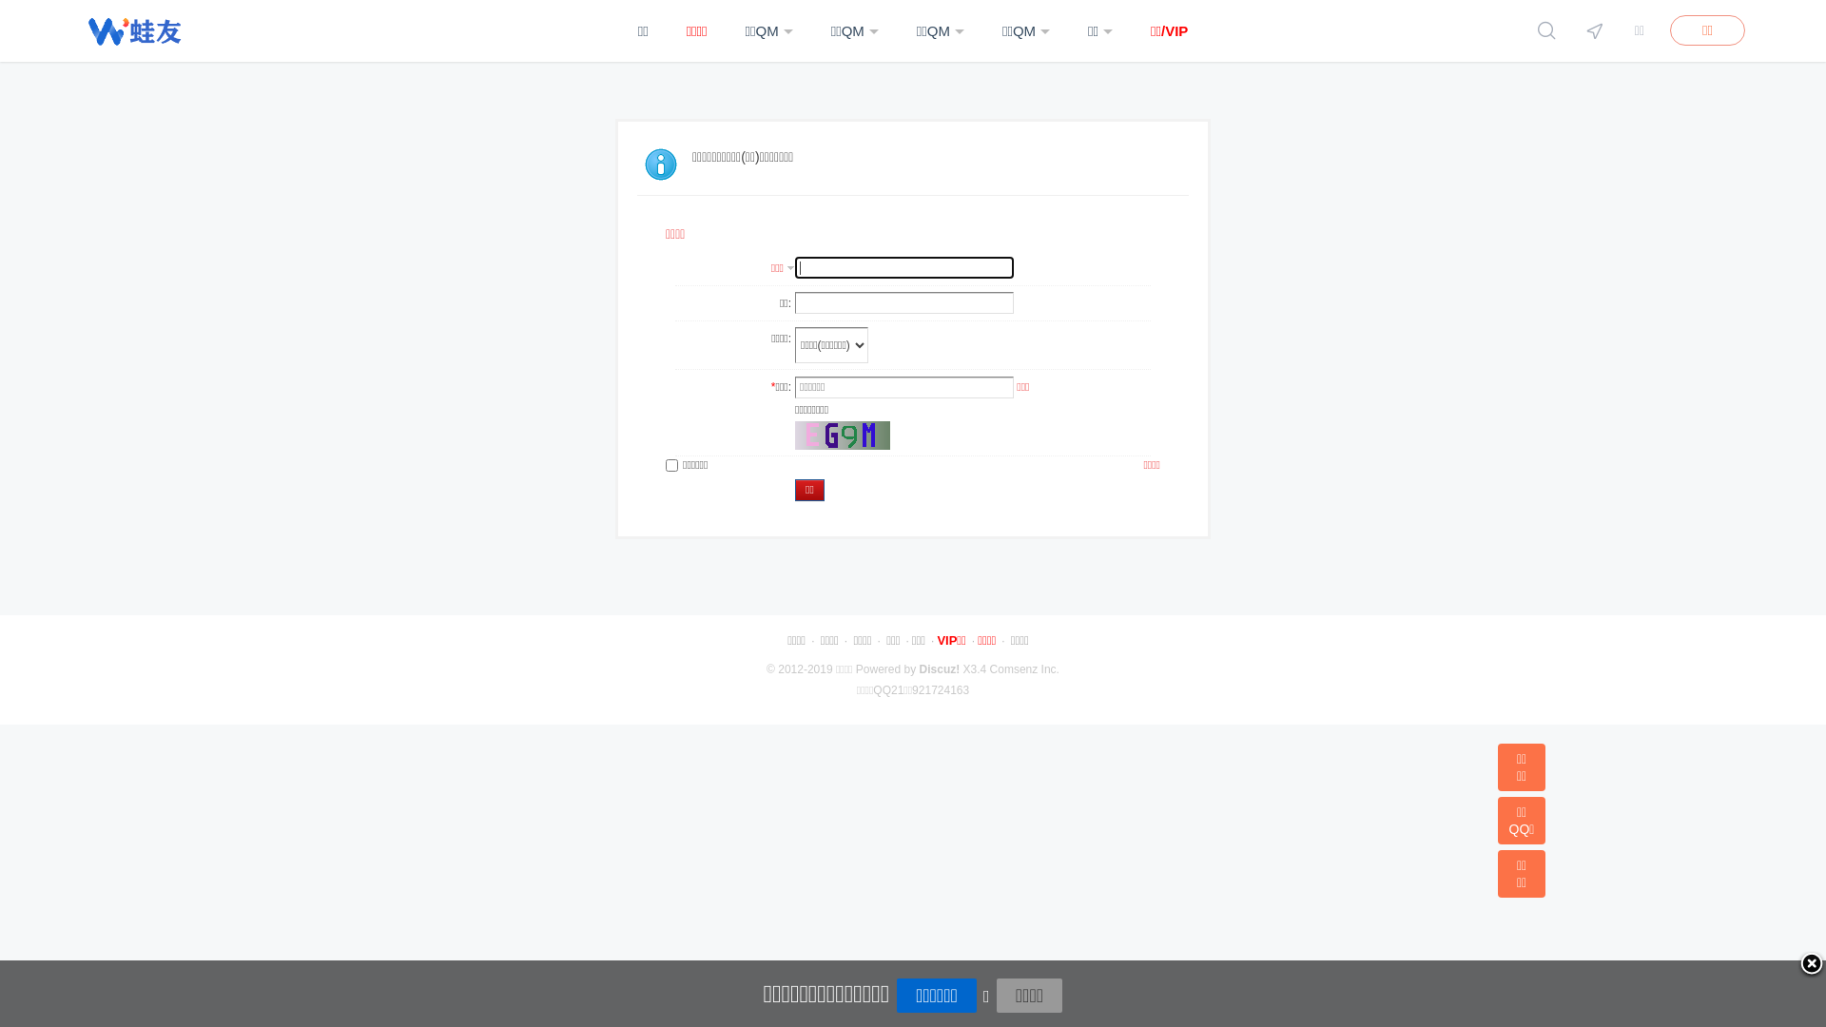 Image resolution: width=1826 pixels, height=1027 pixels. I want to click on Discuz!, so click(940, 669).